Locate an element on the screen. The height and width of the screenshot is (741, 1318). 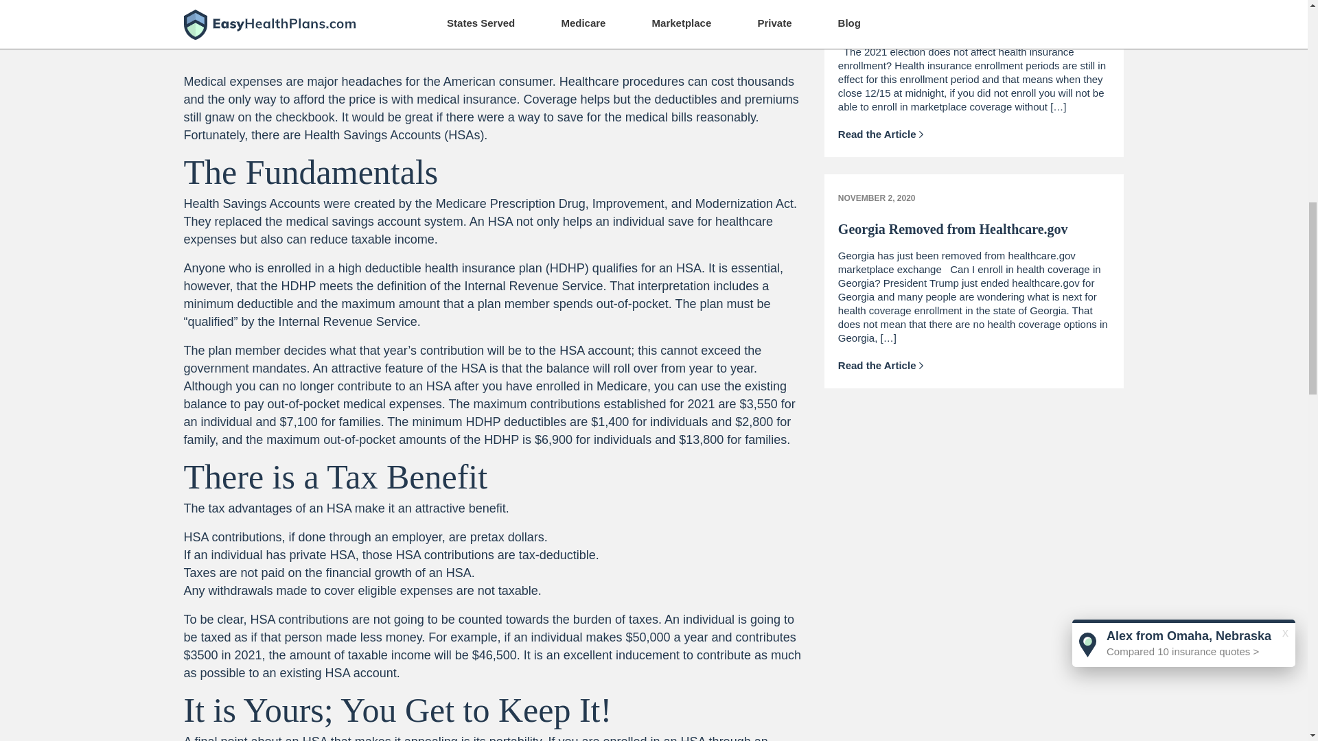
Read the Article is located at coordinates (881, 365).